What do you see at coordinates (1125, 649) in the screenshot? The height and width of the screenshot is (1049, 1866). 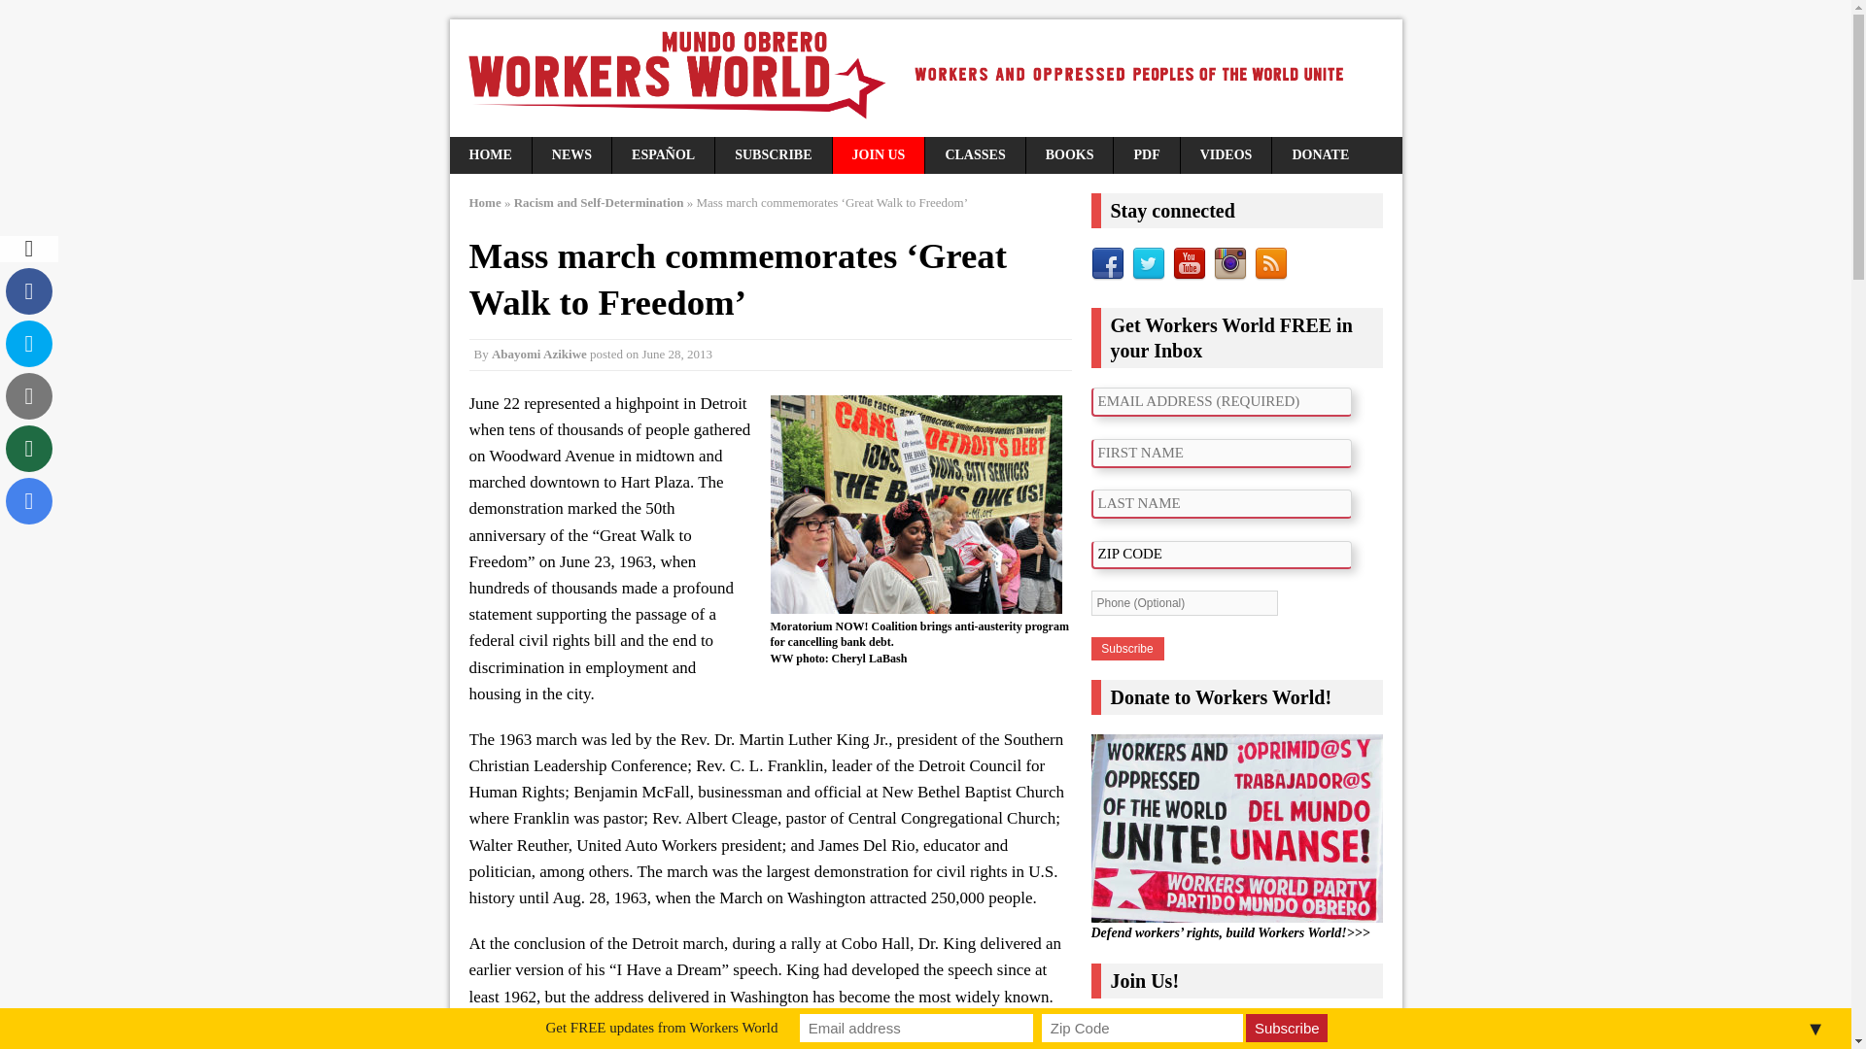 I see `Subscribe` at bounding box center [1125, 649].